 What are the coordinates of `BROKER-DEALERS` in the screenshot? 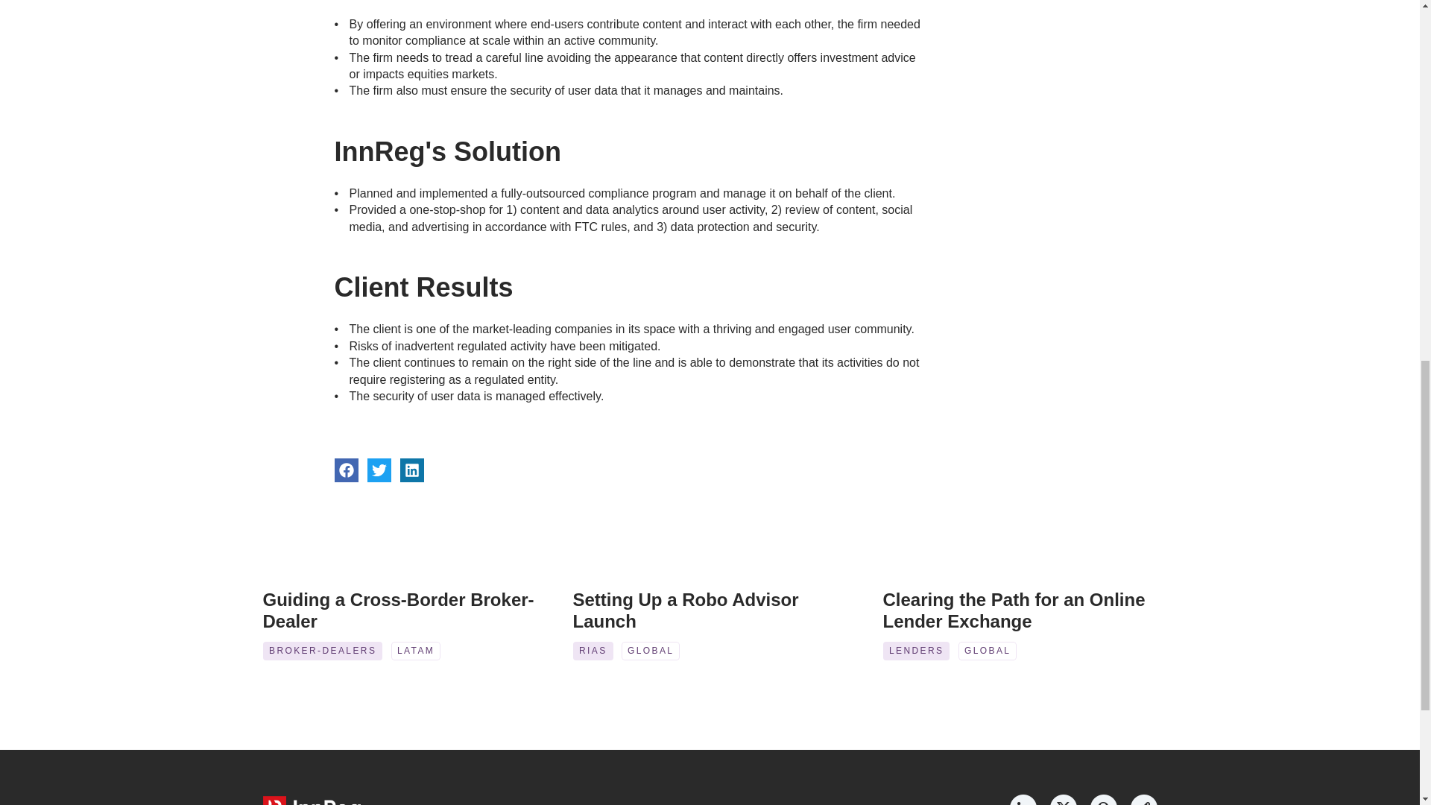 It's located at (322, 650).